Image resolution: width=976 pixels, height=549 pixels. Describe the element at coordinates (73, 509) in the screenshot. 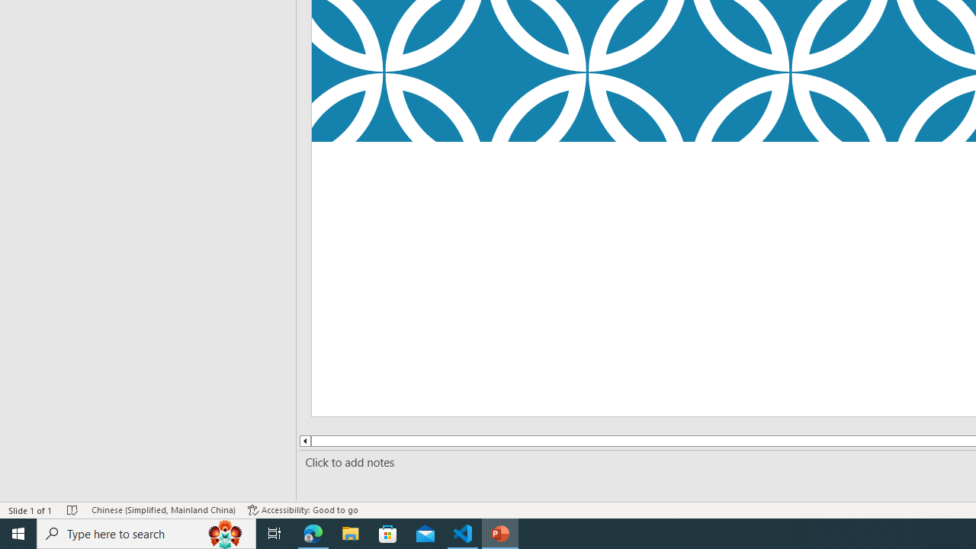

I see `Spell Check No Errors` at that location.